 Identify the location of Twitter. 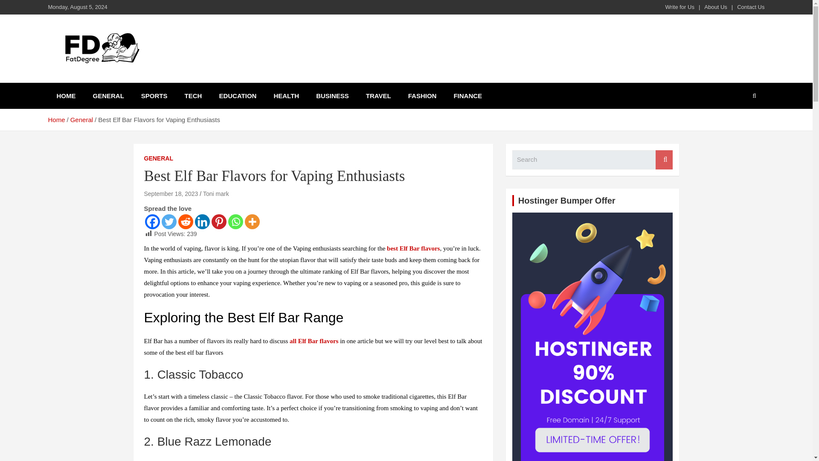
(168, 222).